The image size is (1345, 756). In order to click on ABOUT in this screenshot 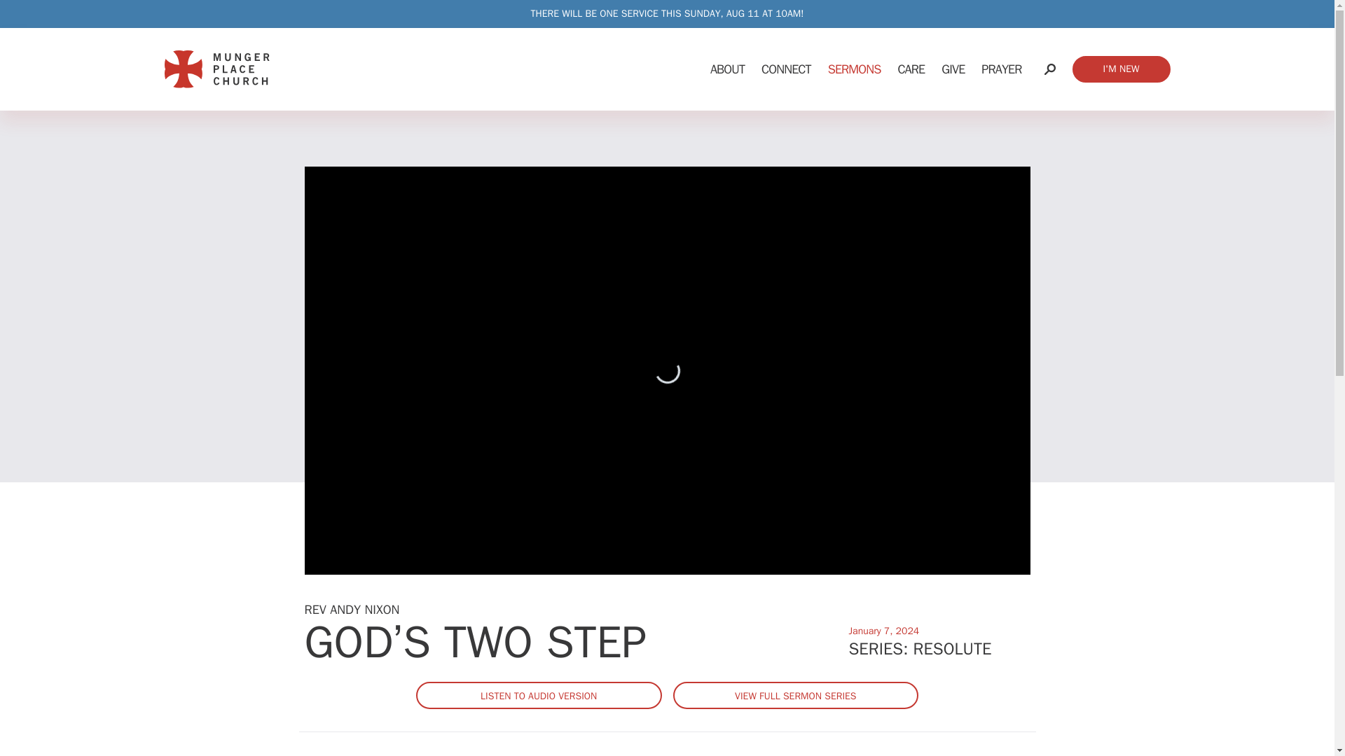, I will do `click(727, 69)`.